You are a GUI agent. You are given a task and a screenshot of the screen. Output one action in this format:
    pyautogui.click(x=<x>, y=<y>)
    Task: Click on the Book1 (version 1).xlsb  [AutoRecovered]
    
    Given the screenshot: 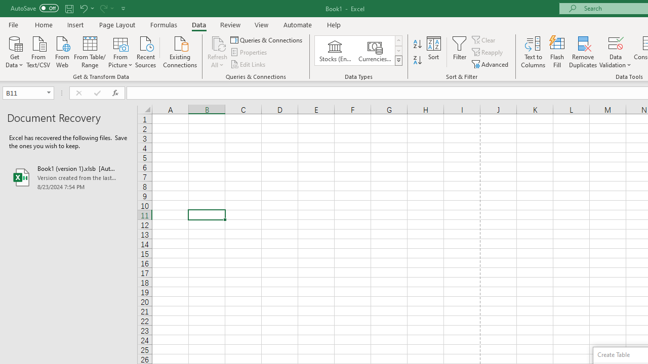 What is the action you would take?
    pyautogui.click(x=69, y=177)
    